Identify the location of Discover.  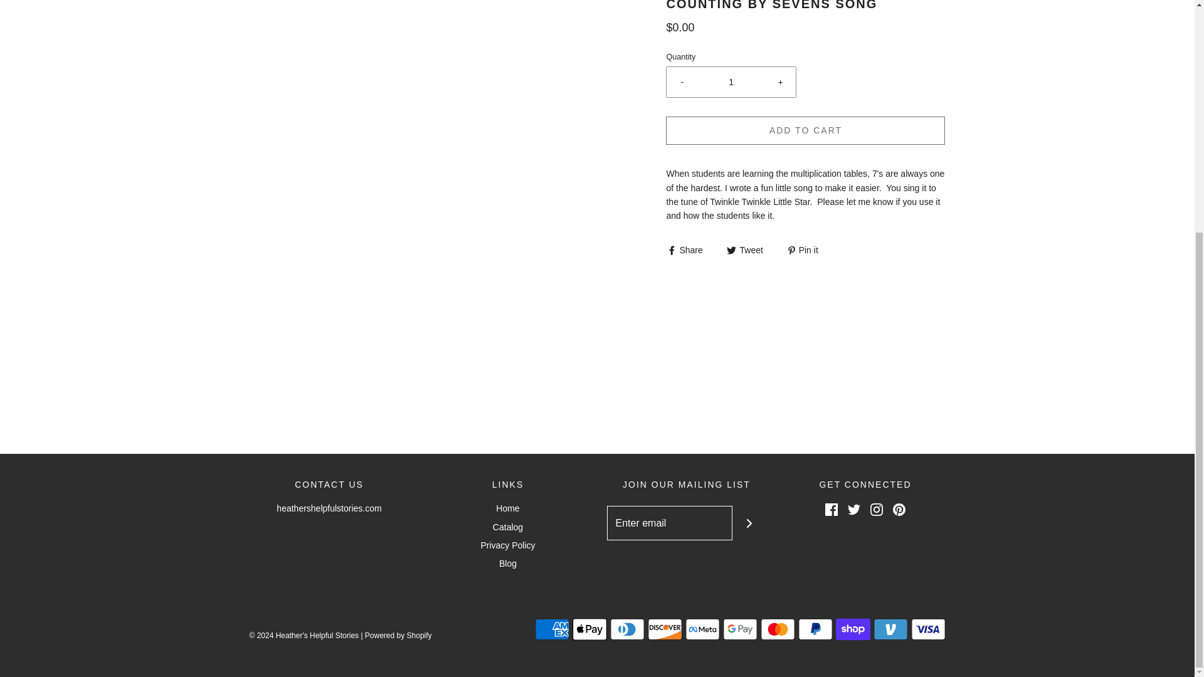
(664, 629).